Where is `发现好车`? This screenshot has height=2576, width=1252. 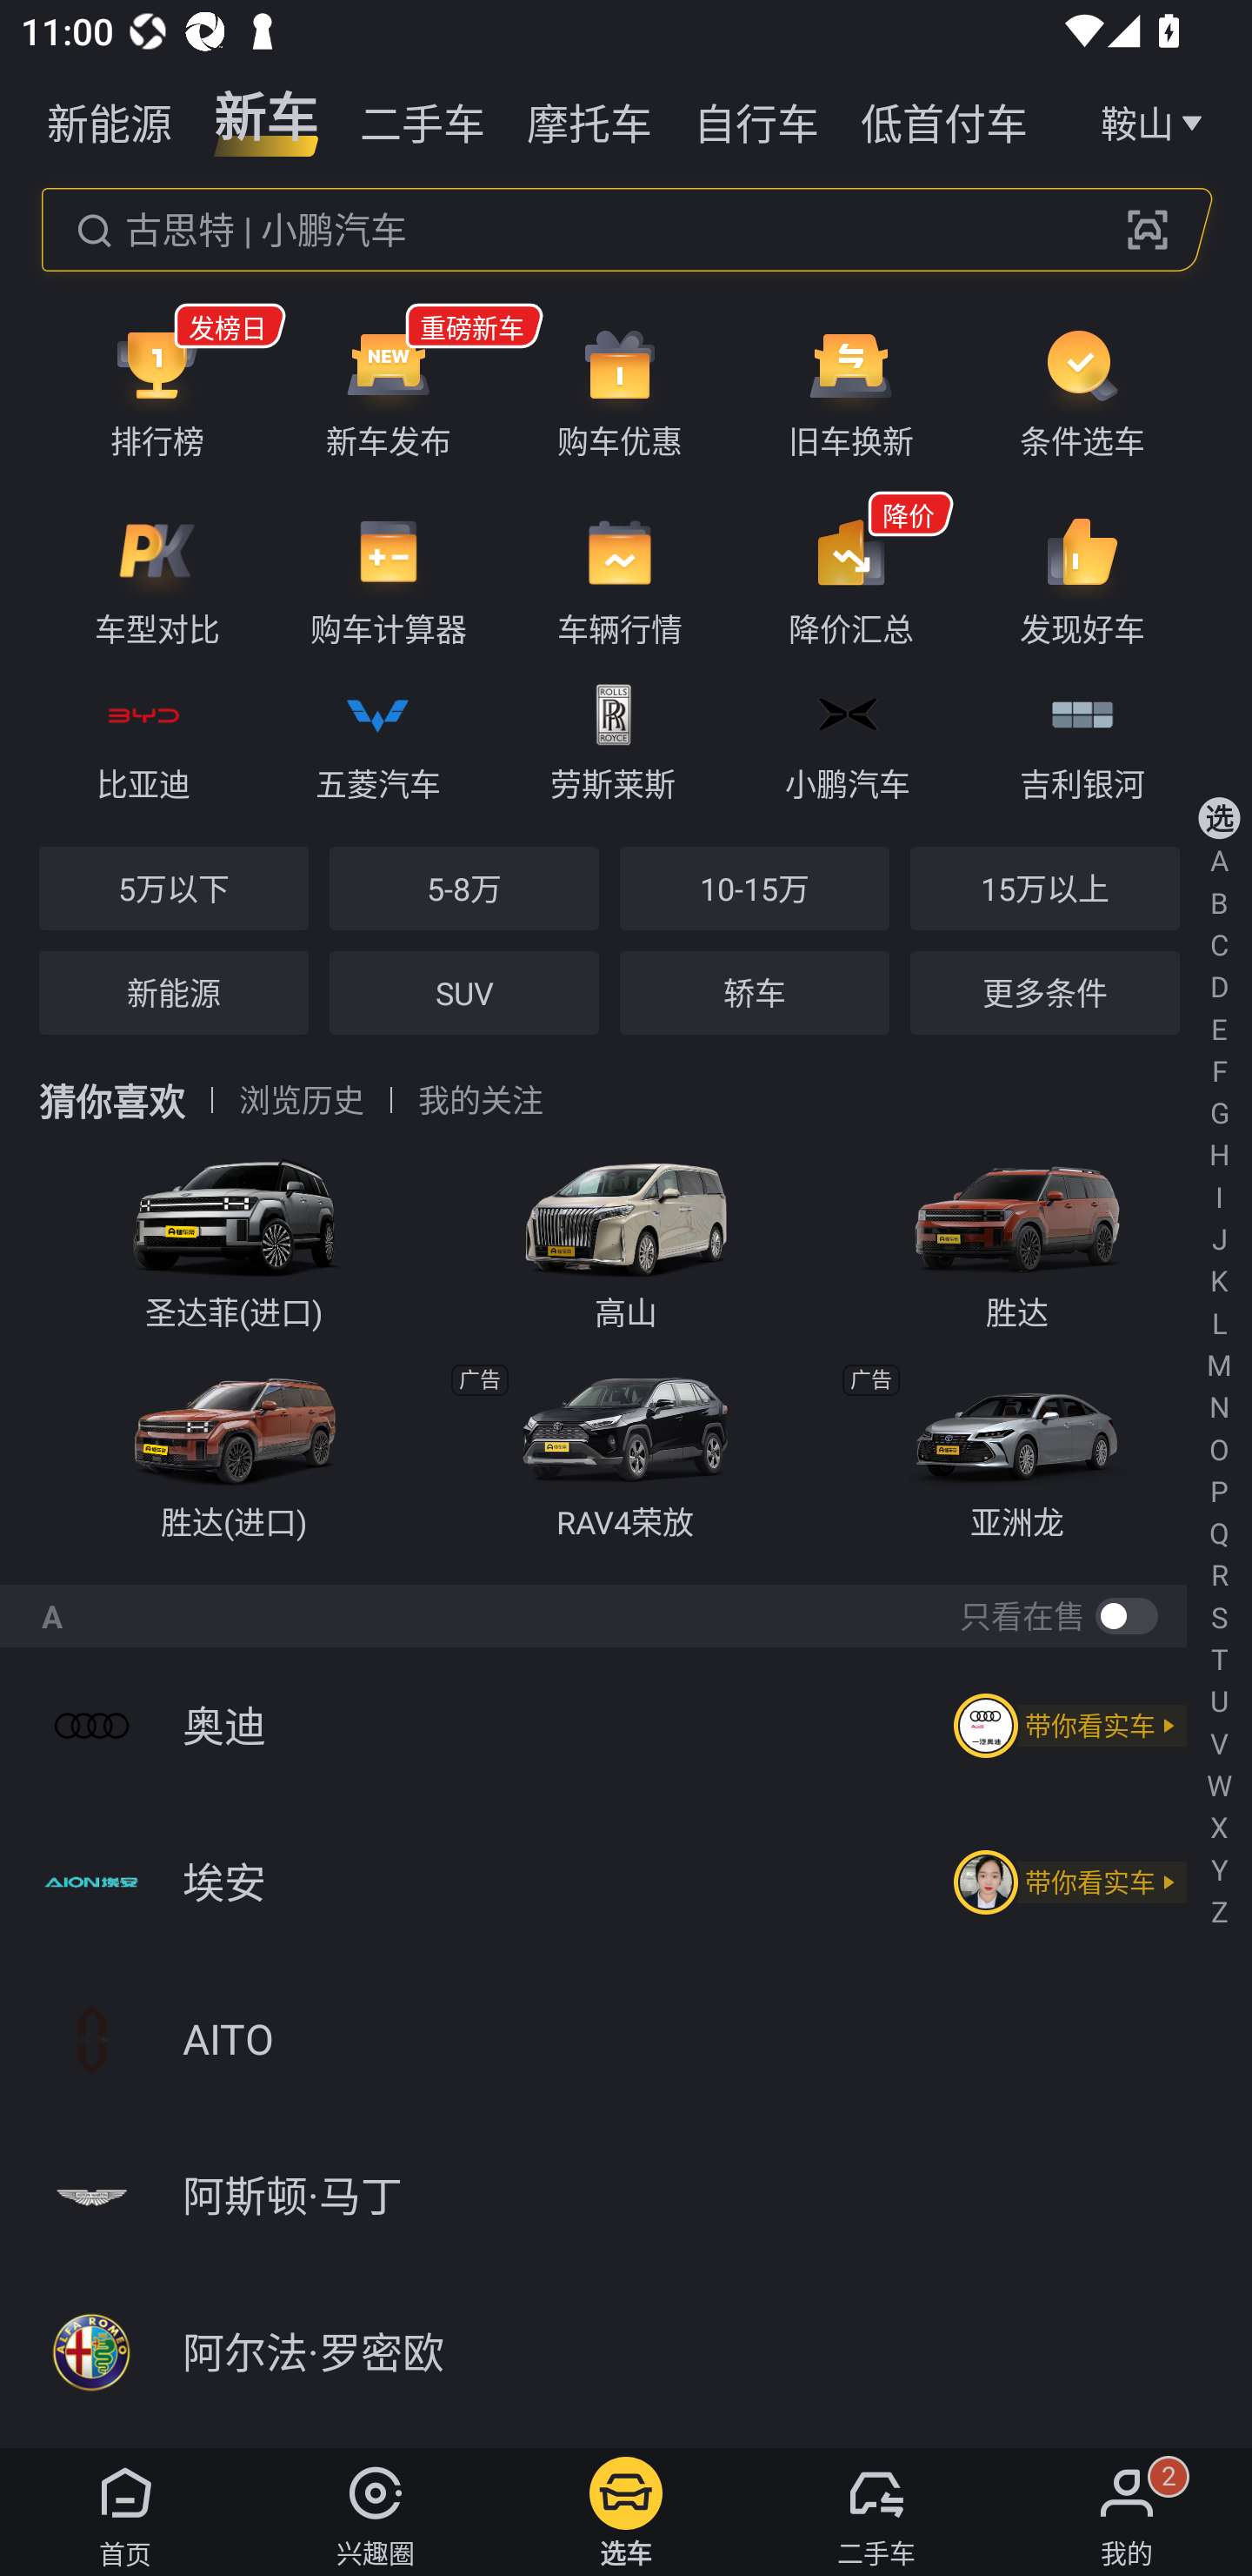 发现好车 is located at coordinates (1082, 580).